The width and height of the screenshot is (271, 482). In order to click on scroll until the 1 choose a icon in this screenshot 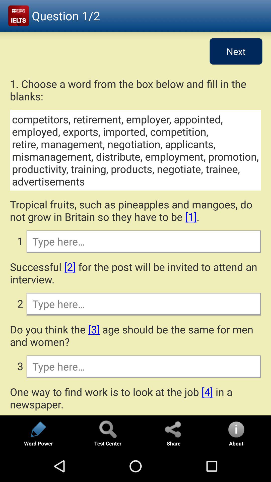, I will do `click(135, 90)`.